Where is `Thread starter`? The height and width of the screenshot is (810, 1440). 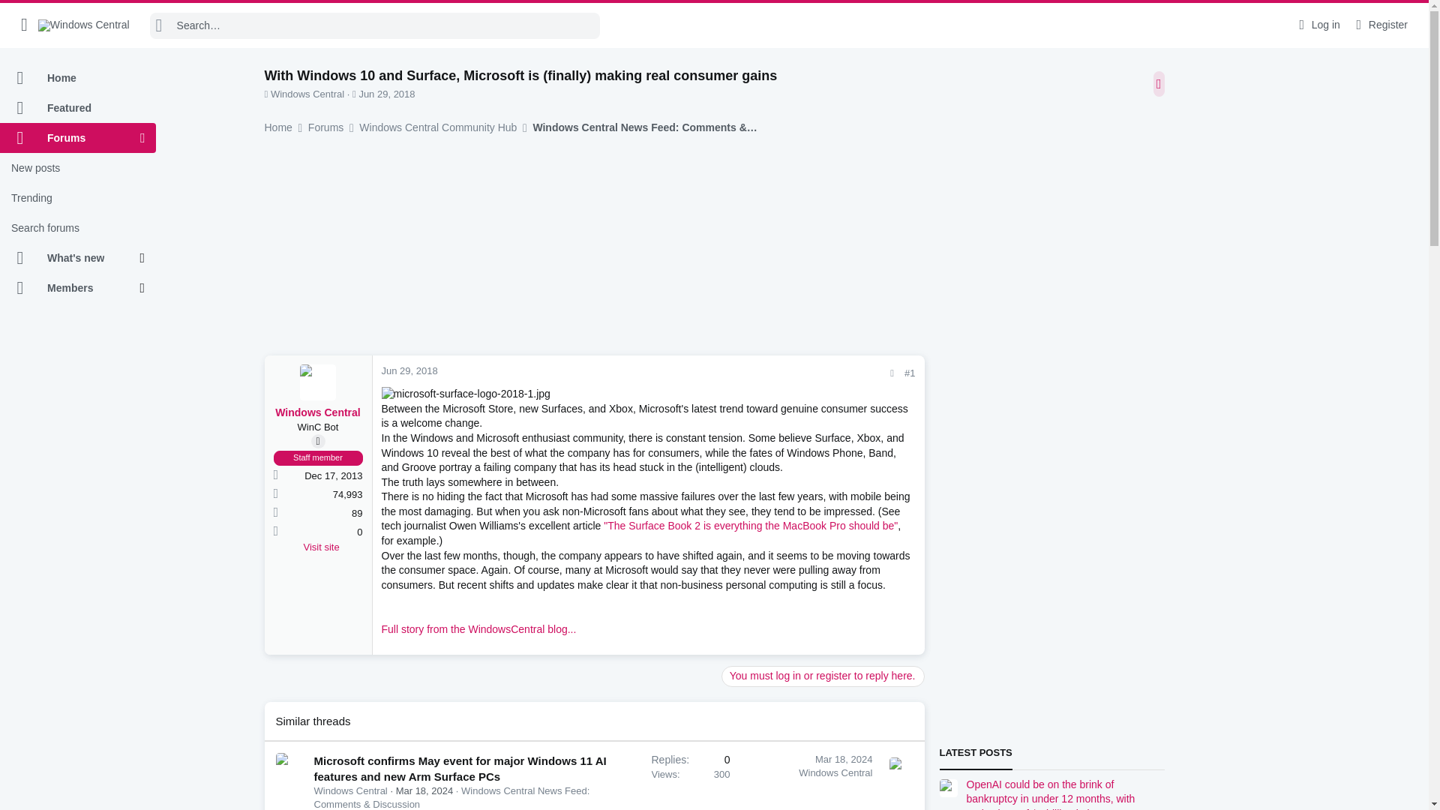
Thread starter is located at coordinates (265, 93).